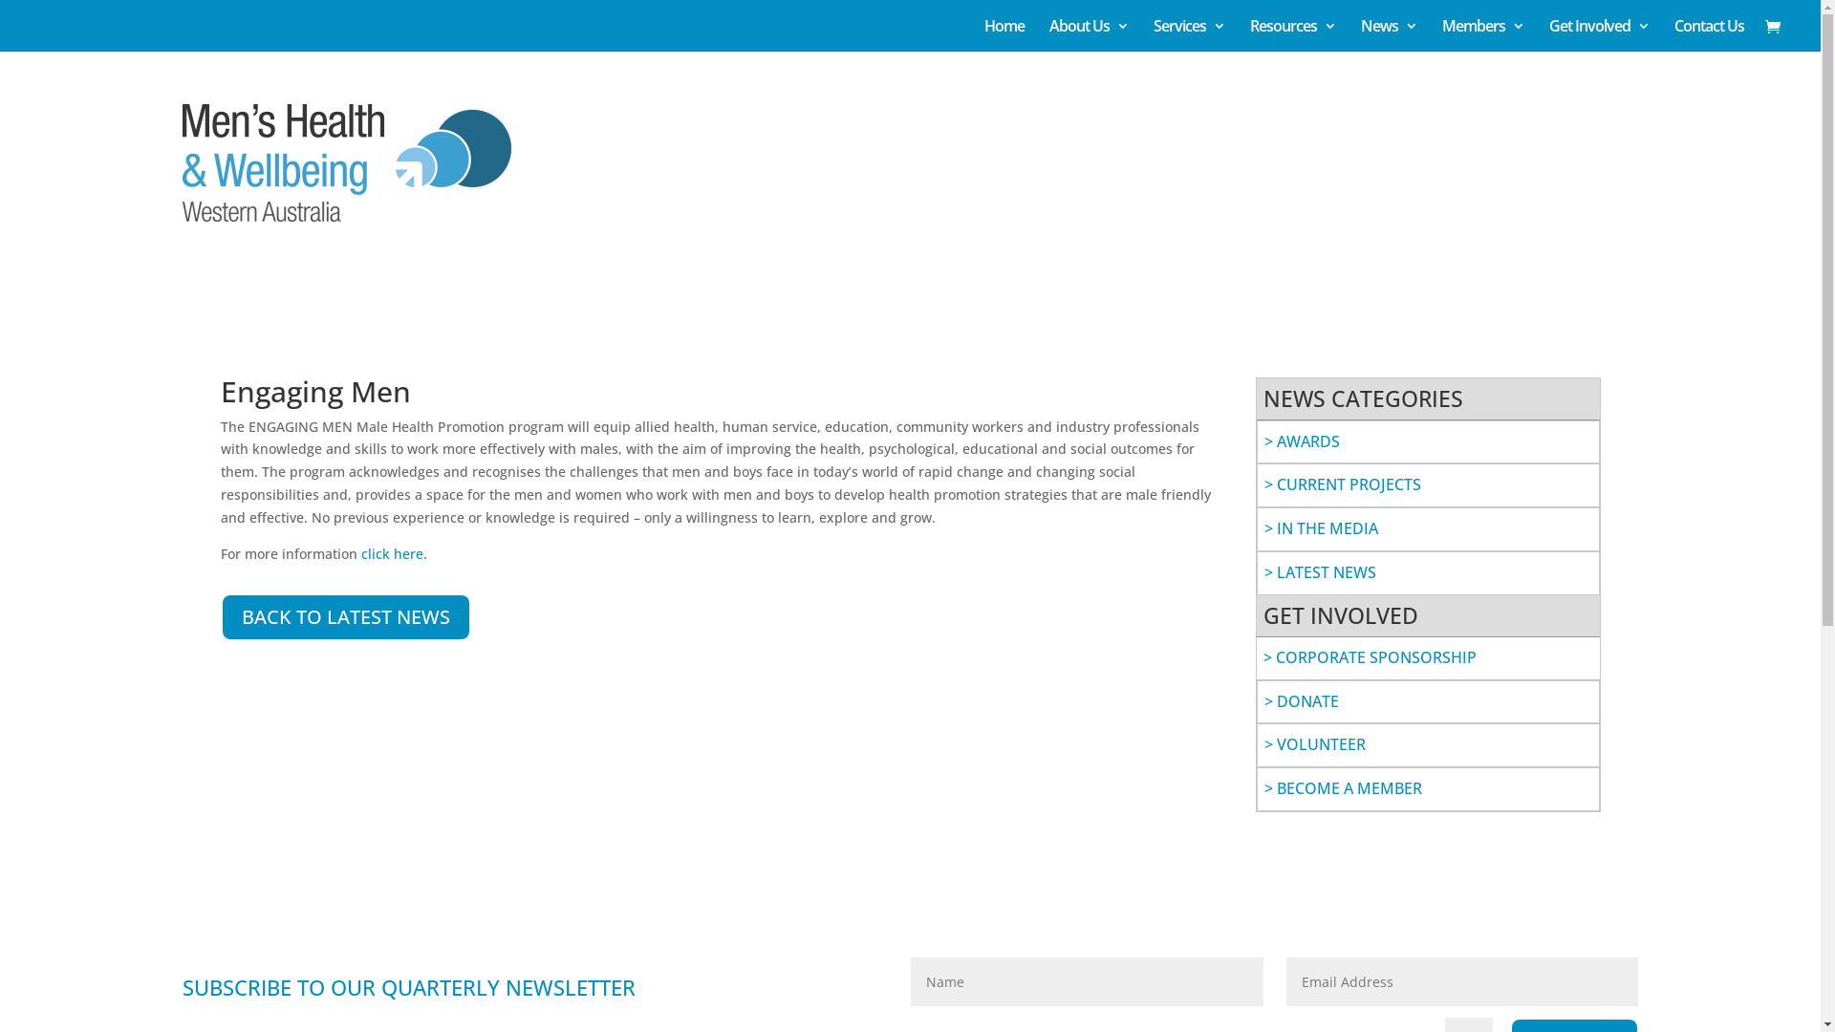 This screenshot has height=1032, width=1835. I want to click on News, so click(1390, 35).